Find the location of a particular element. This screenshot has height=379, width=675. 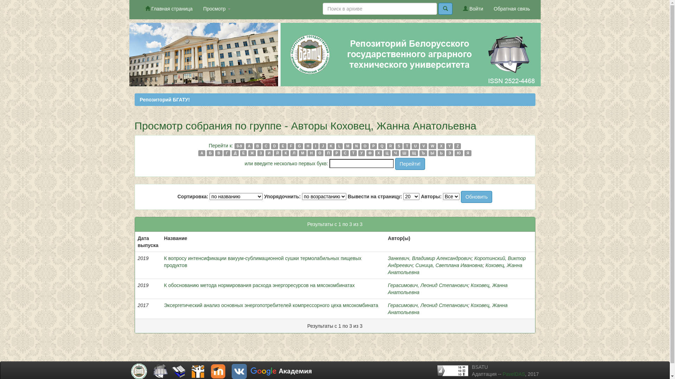

M is located at coordinates (348, 146).